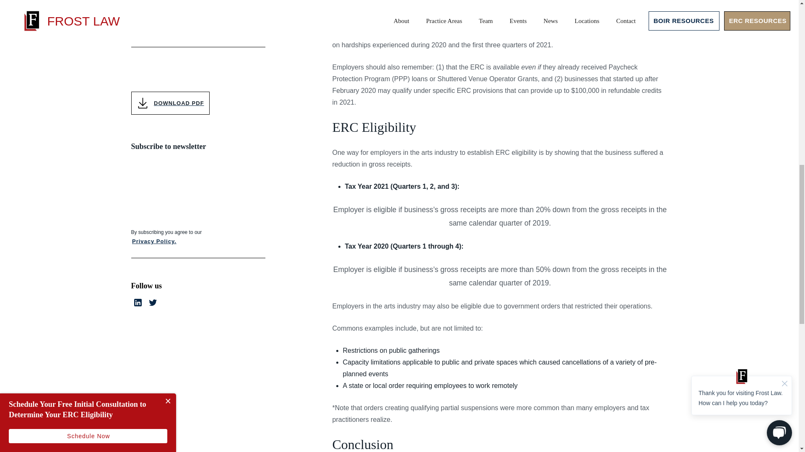  What do you see at coordinates (197, 15) in the screenshot?
I see `Form 0` at bounding box center [197, 15].